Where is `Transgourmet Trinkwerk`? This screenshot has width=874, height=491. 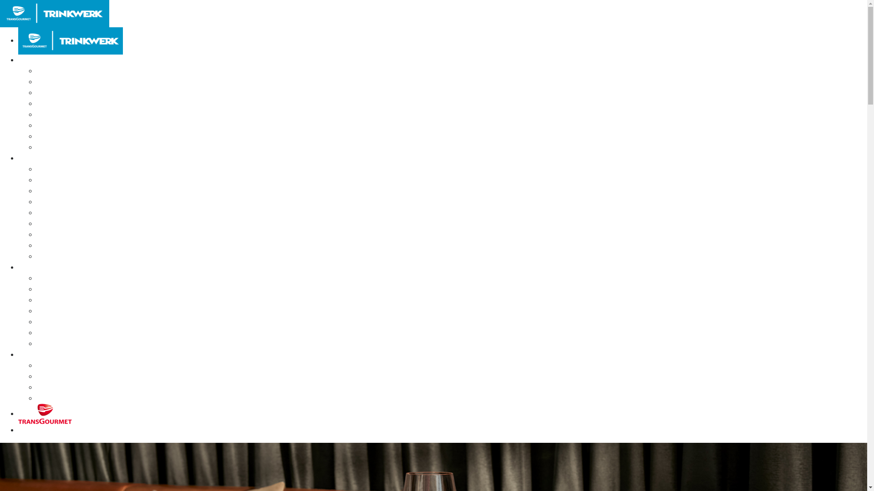 Transgourmet Trinkwerk is located at coordinates (57, 60).